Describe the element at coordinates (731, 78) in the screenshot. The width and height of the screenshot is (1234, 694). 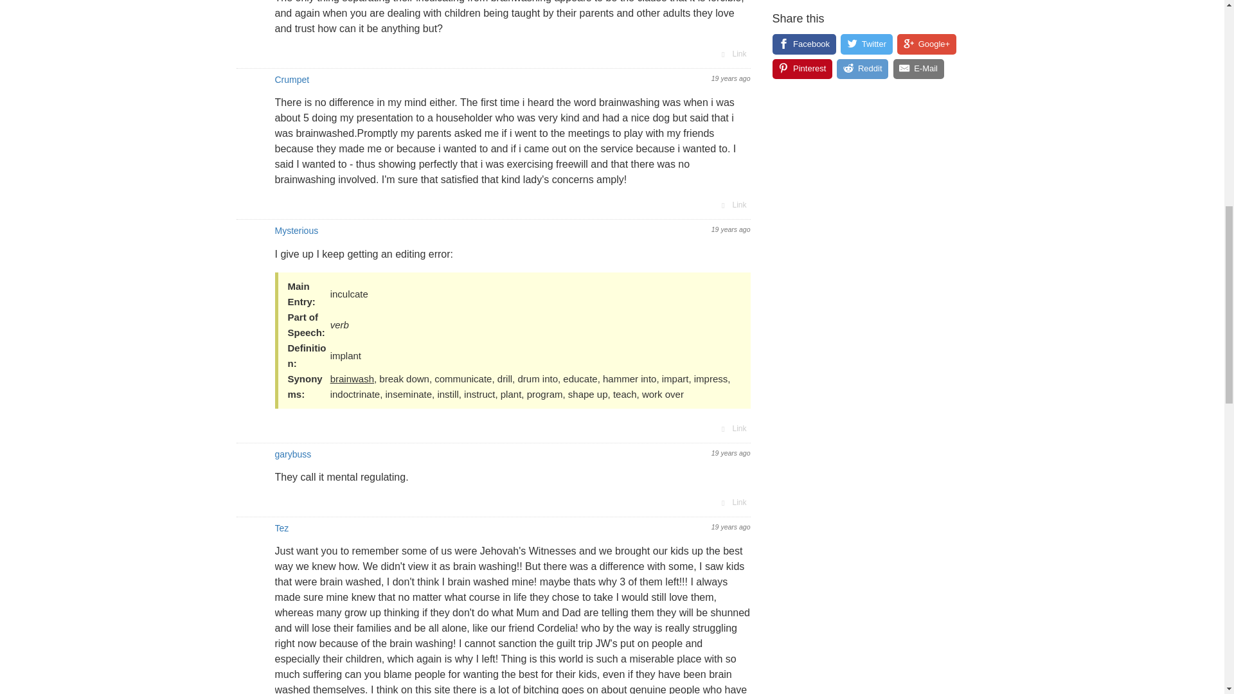
I see `Sat, Dec 17 2005, 03:55:00` at that location.